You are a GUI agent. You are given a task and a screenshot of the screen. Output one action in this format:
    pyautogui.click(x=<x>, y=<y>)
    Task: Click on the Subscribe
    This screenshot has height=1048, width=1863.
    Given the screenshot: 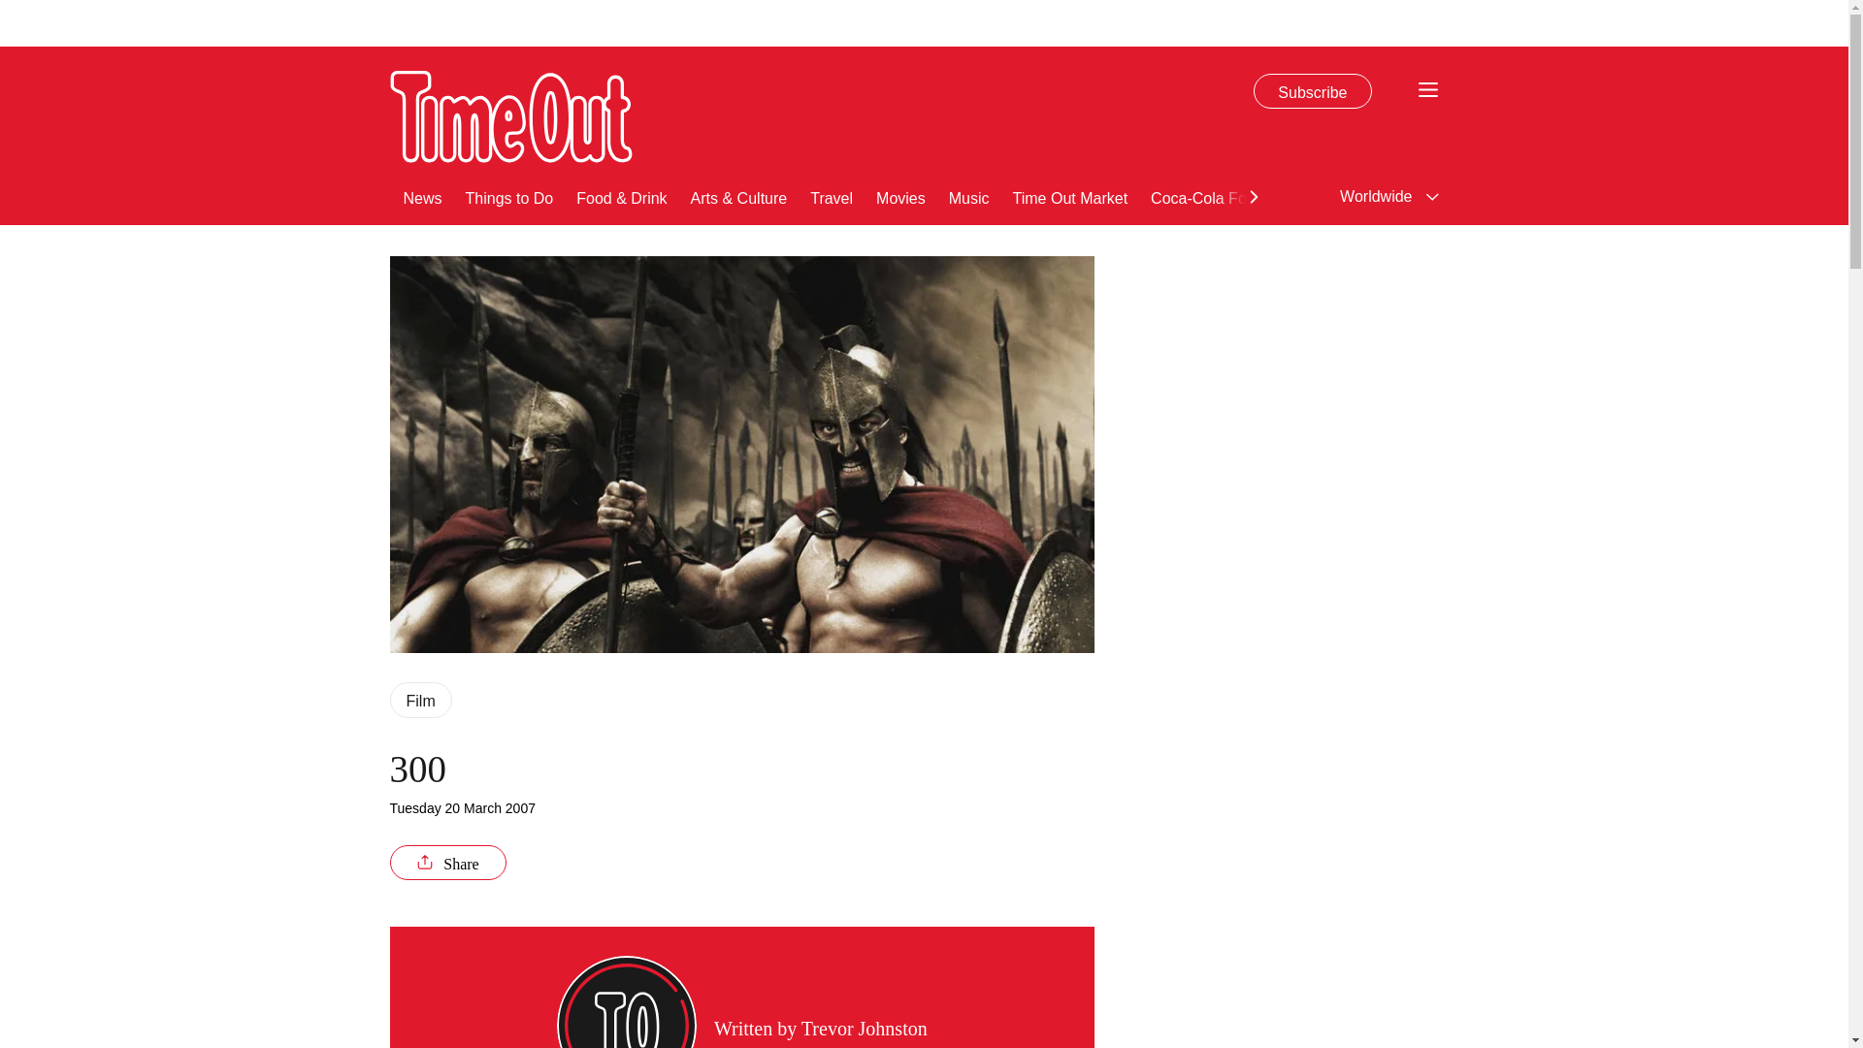 What is the action you would take?
    pyautogui.click(x=1312, y=91)
    